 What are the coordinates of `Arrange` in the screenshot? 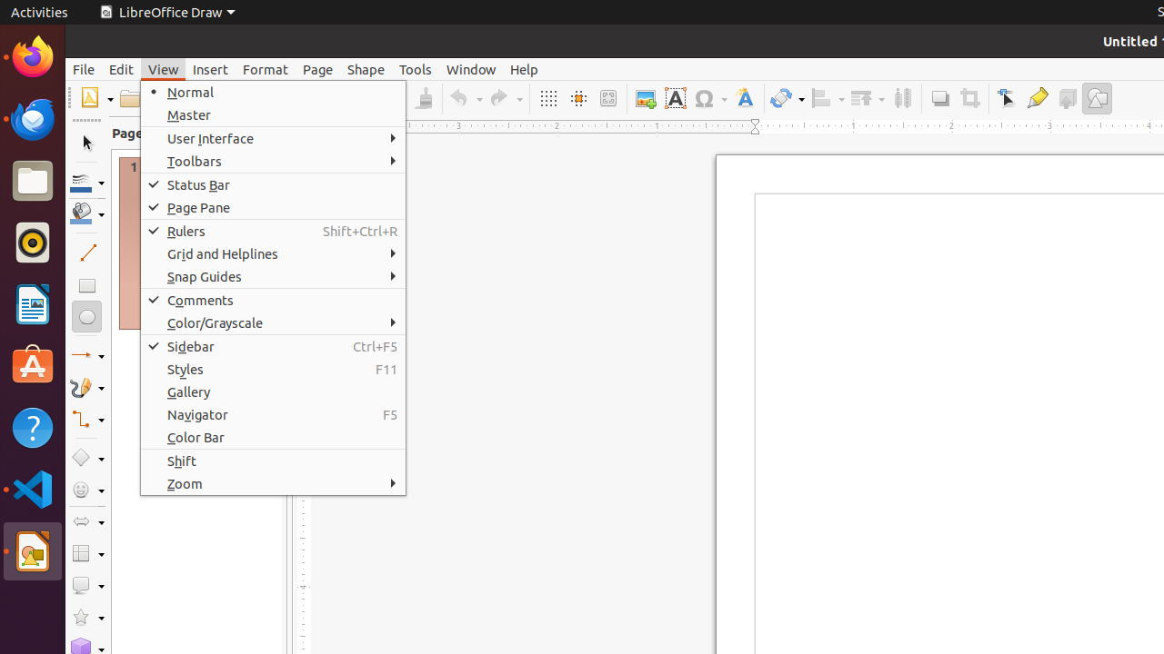 It's located at (868, 98).